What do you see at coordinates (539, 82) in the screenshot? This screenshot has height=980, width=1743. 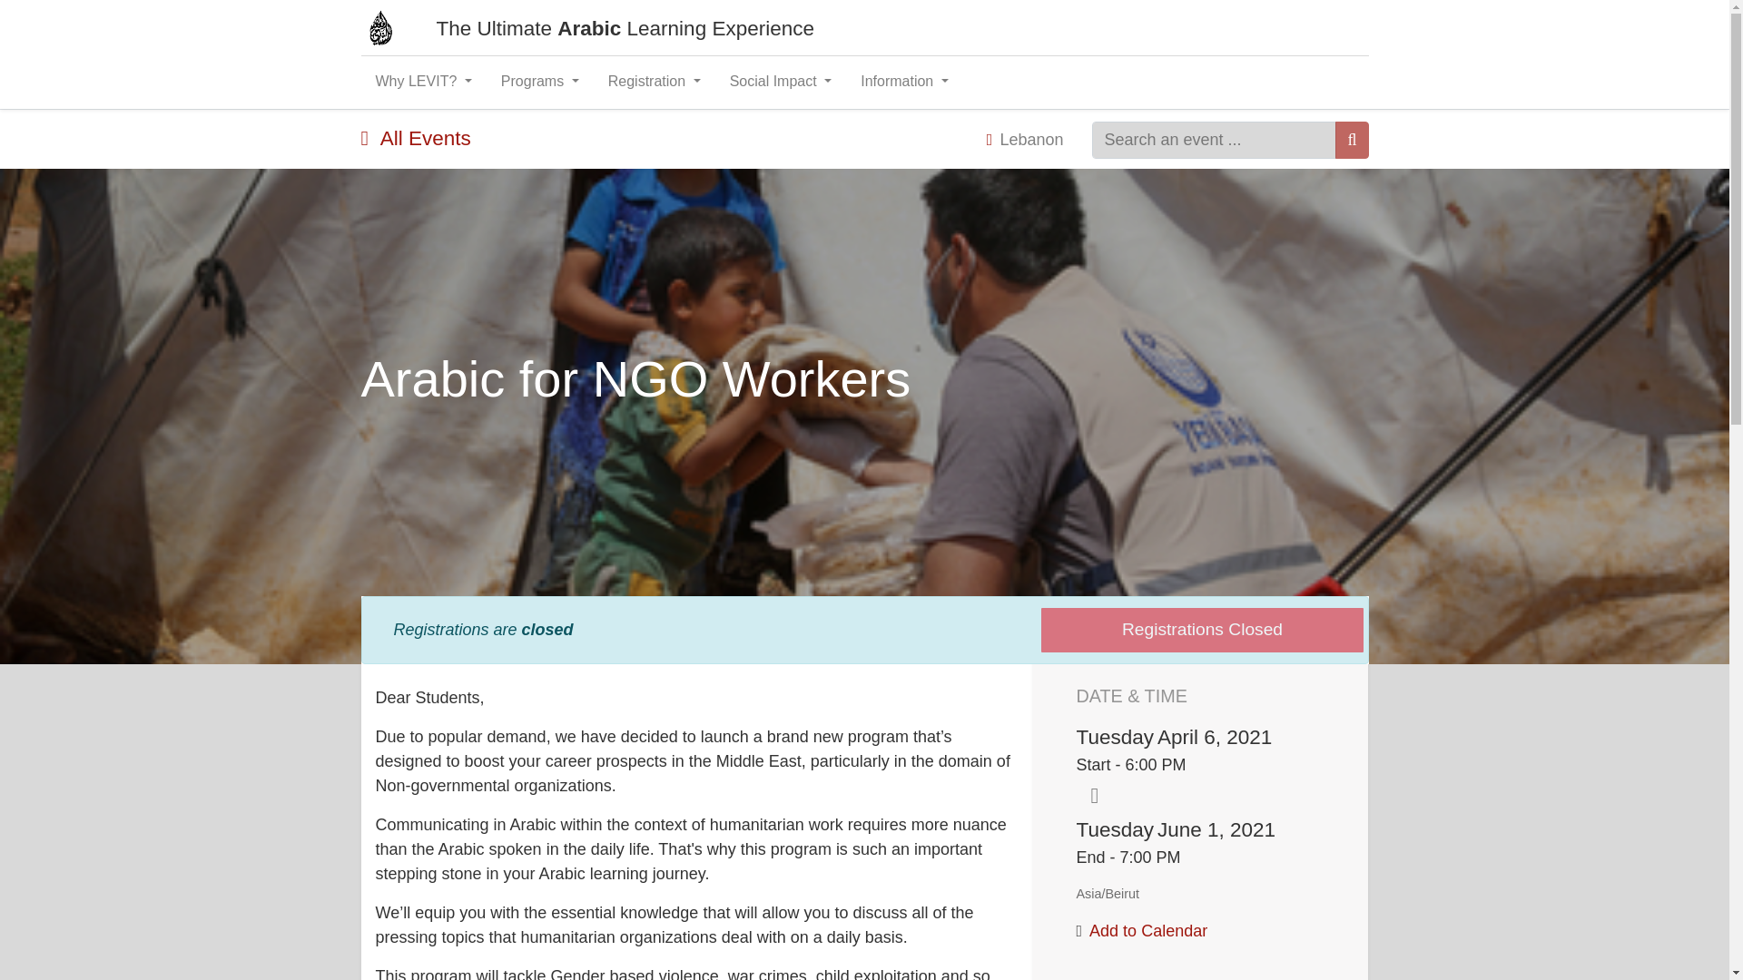 I see `Programs` at bounding box center [539, 82].